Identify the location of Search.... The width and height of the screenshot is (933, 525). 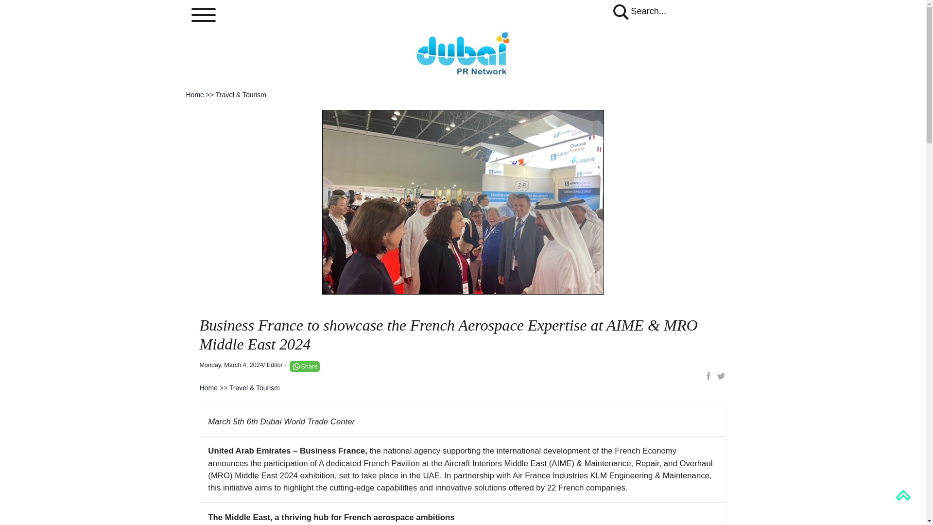
(639, 11).